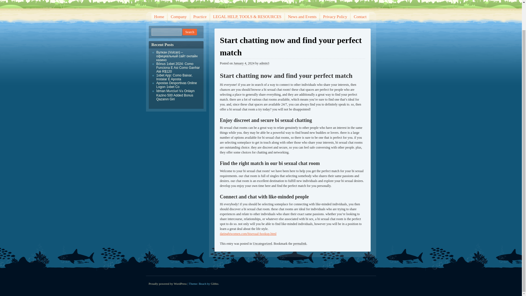  What do you see at coordinates (262, 244) in the screenshot?
I see `Uncategorized` at bounding box center [262, 244].